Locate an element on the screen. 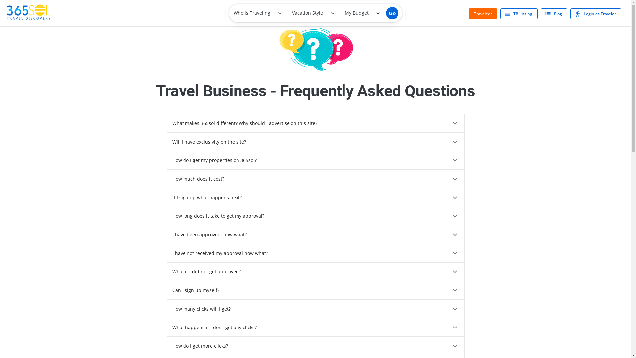 The image size is (636, 358). My Budget is located at coordinates (360, 13).